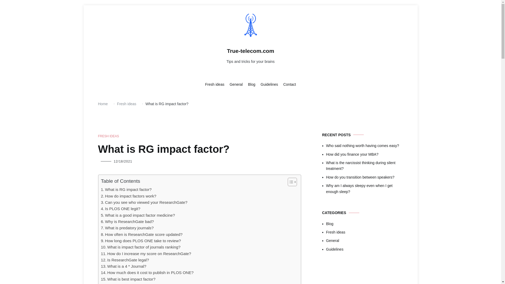 The width and height of the screenshot is (505, 284). I want to click on FRESH IDEAS, so click(108, 136).